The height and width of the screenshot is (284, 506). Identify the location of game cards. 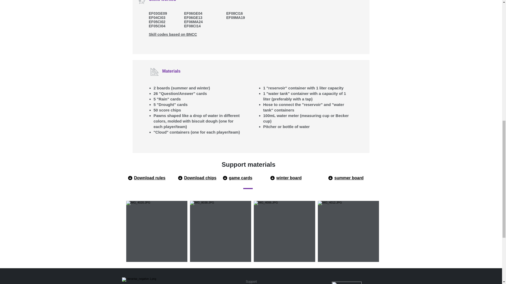
(250, 178).